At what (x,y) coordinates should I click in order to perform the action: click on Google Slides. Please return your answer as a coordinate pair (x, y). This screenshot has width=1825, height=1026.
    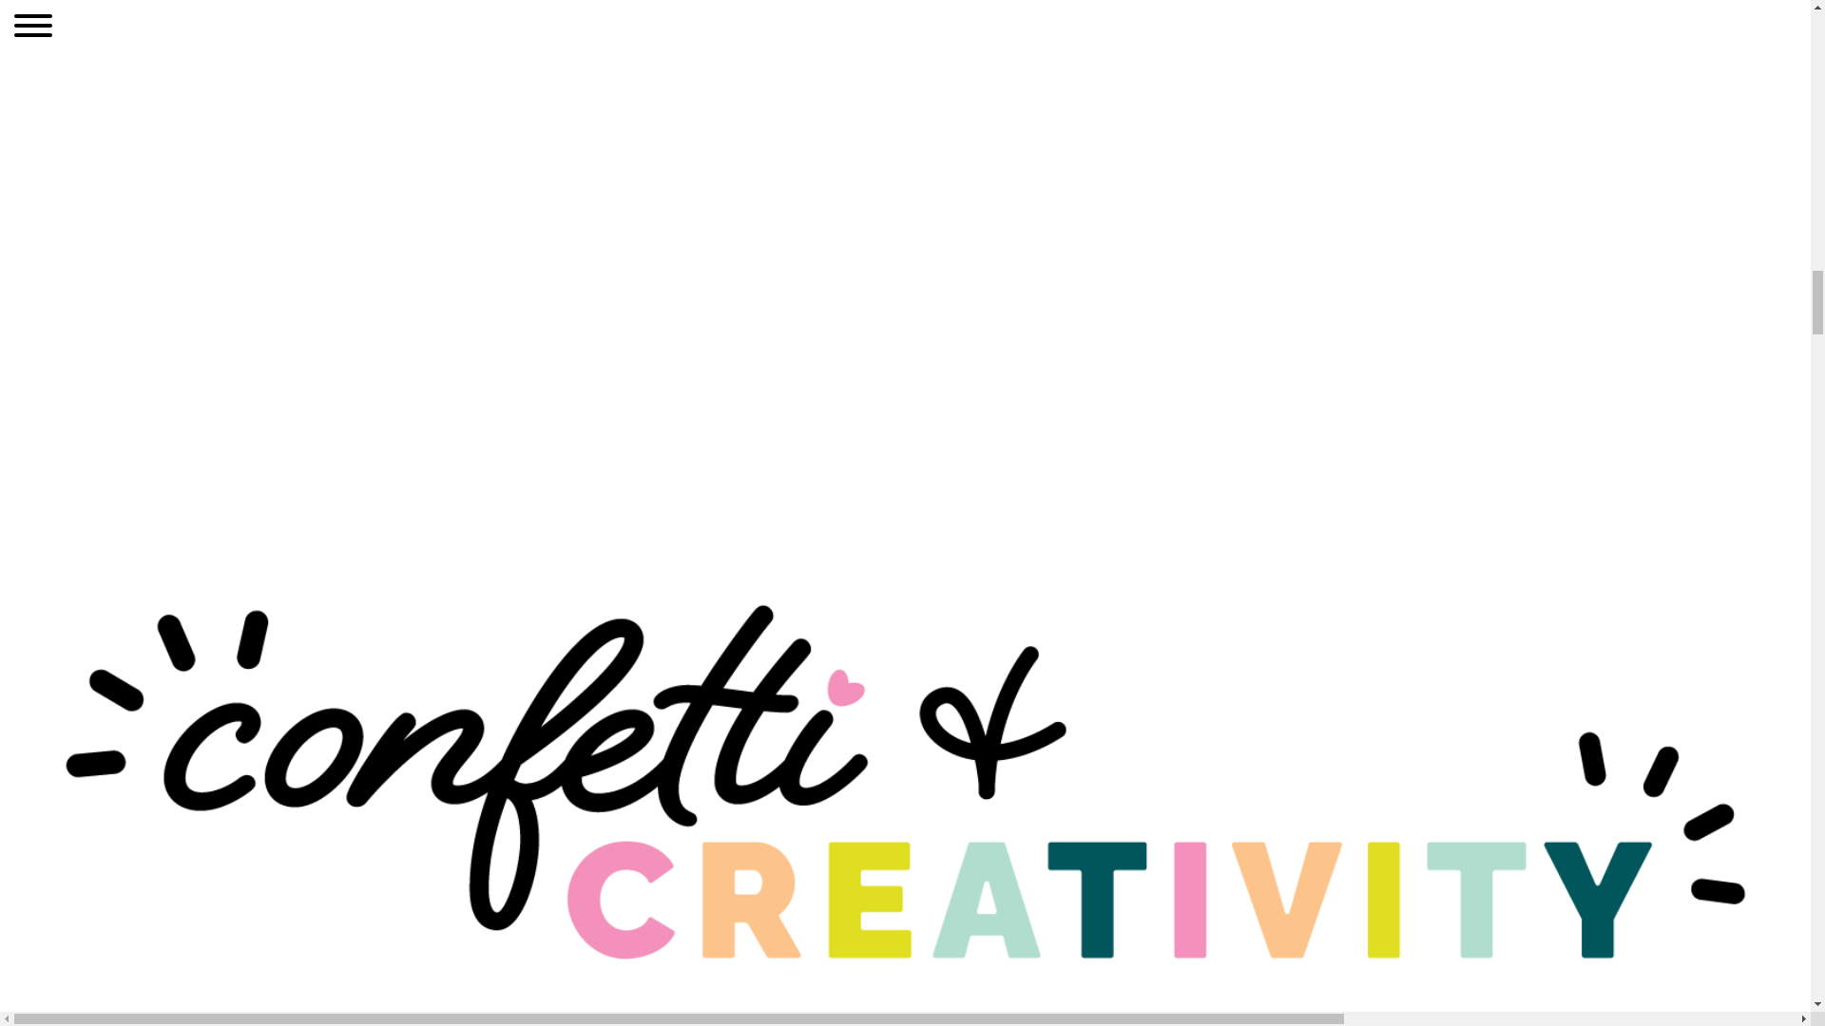
    Looking at the image, I should click on (56, 847).